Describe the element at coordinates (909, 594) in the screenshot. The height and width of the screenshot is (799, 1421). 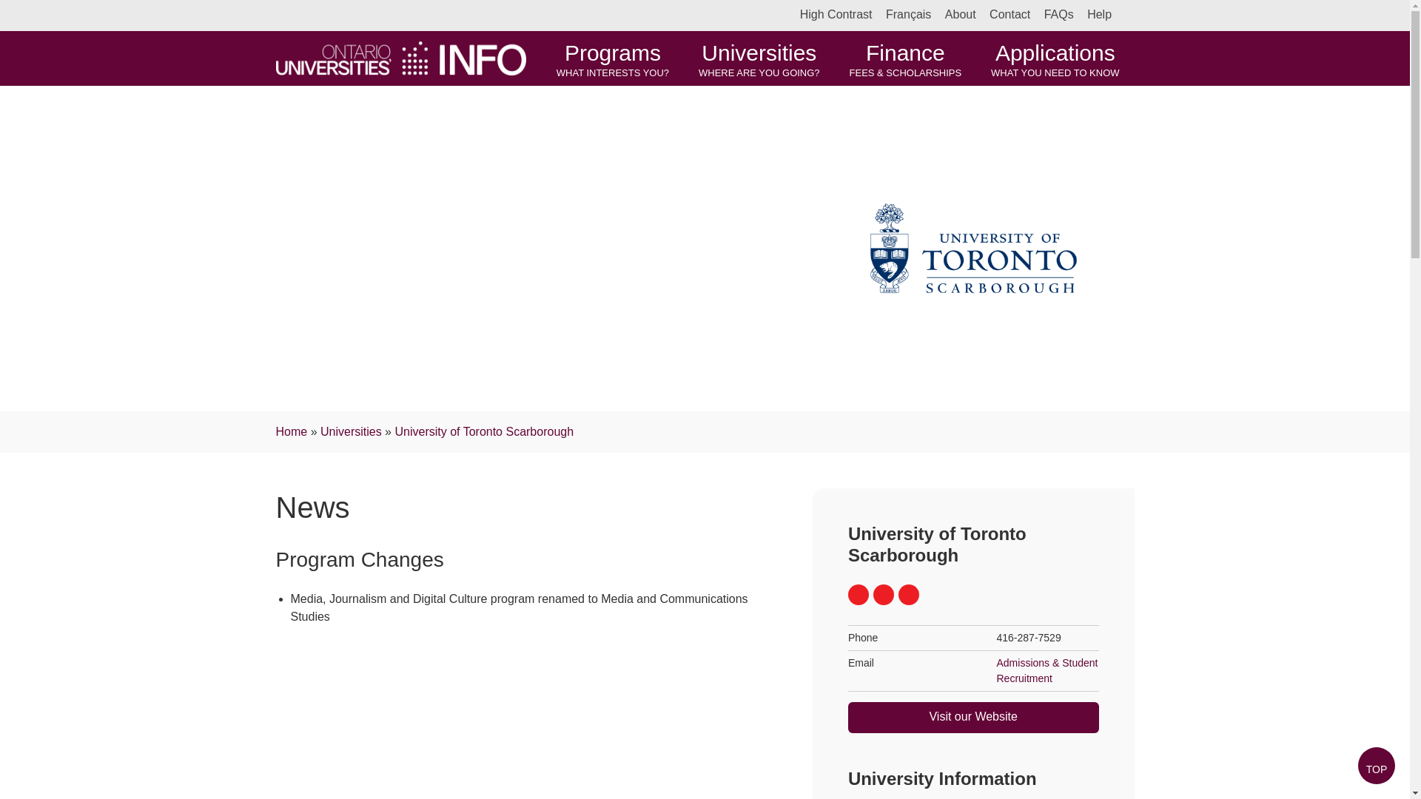
I see `University of Toronto Scarborough` at that location.